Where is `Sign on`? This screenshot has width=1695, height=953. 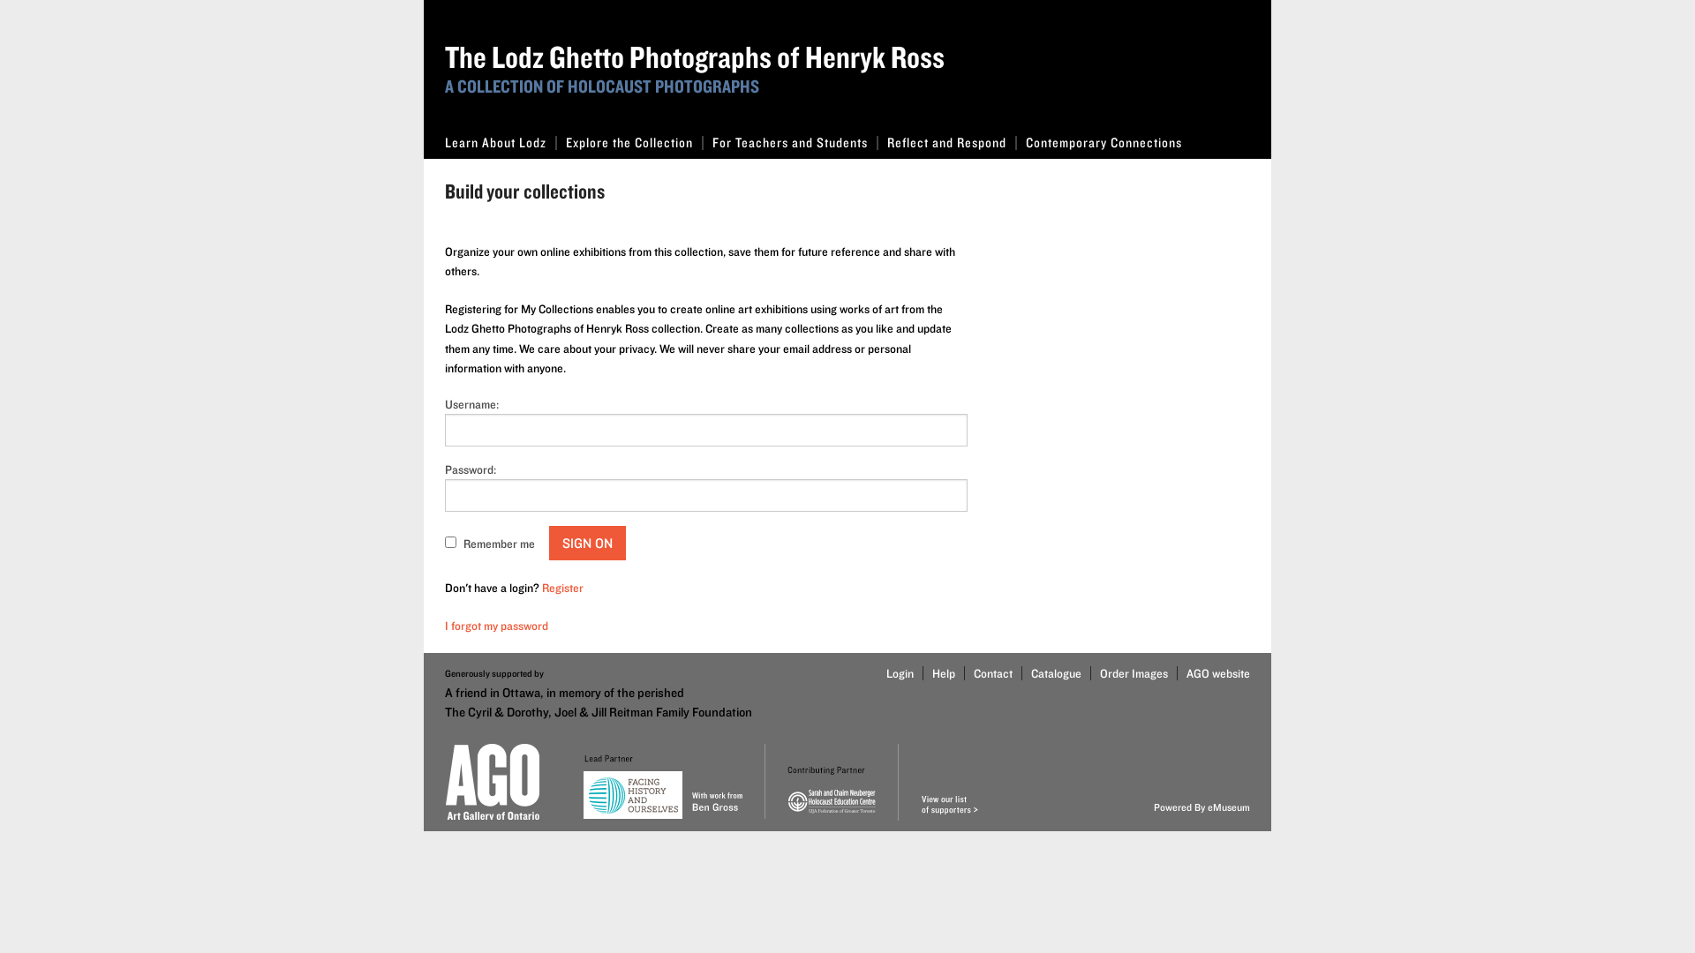
Sign on is located at coordinates (588, 543).